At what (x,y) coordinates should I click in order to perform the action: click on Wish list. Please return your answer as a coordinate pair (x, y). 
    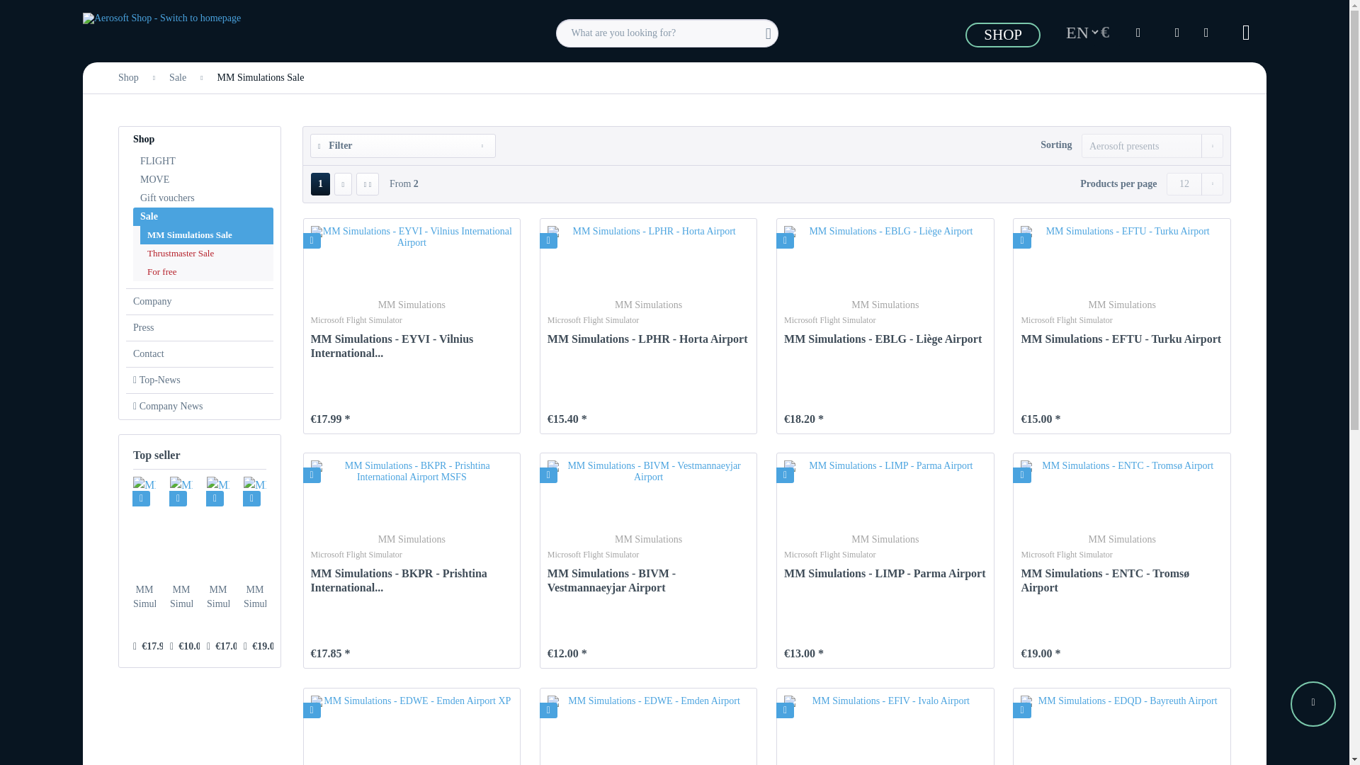
    Looking at the image, I should click on (1143, 31).